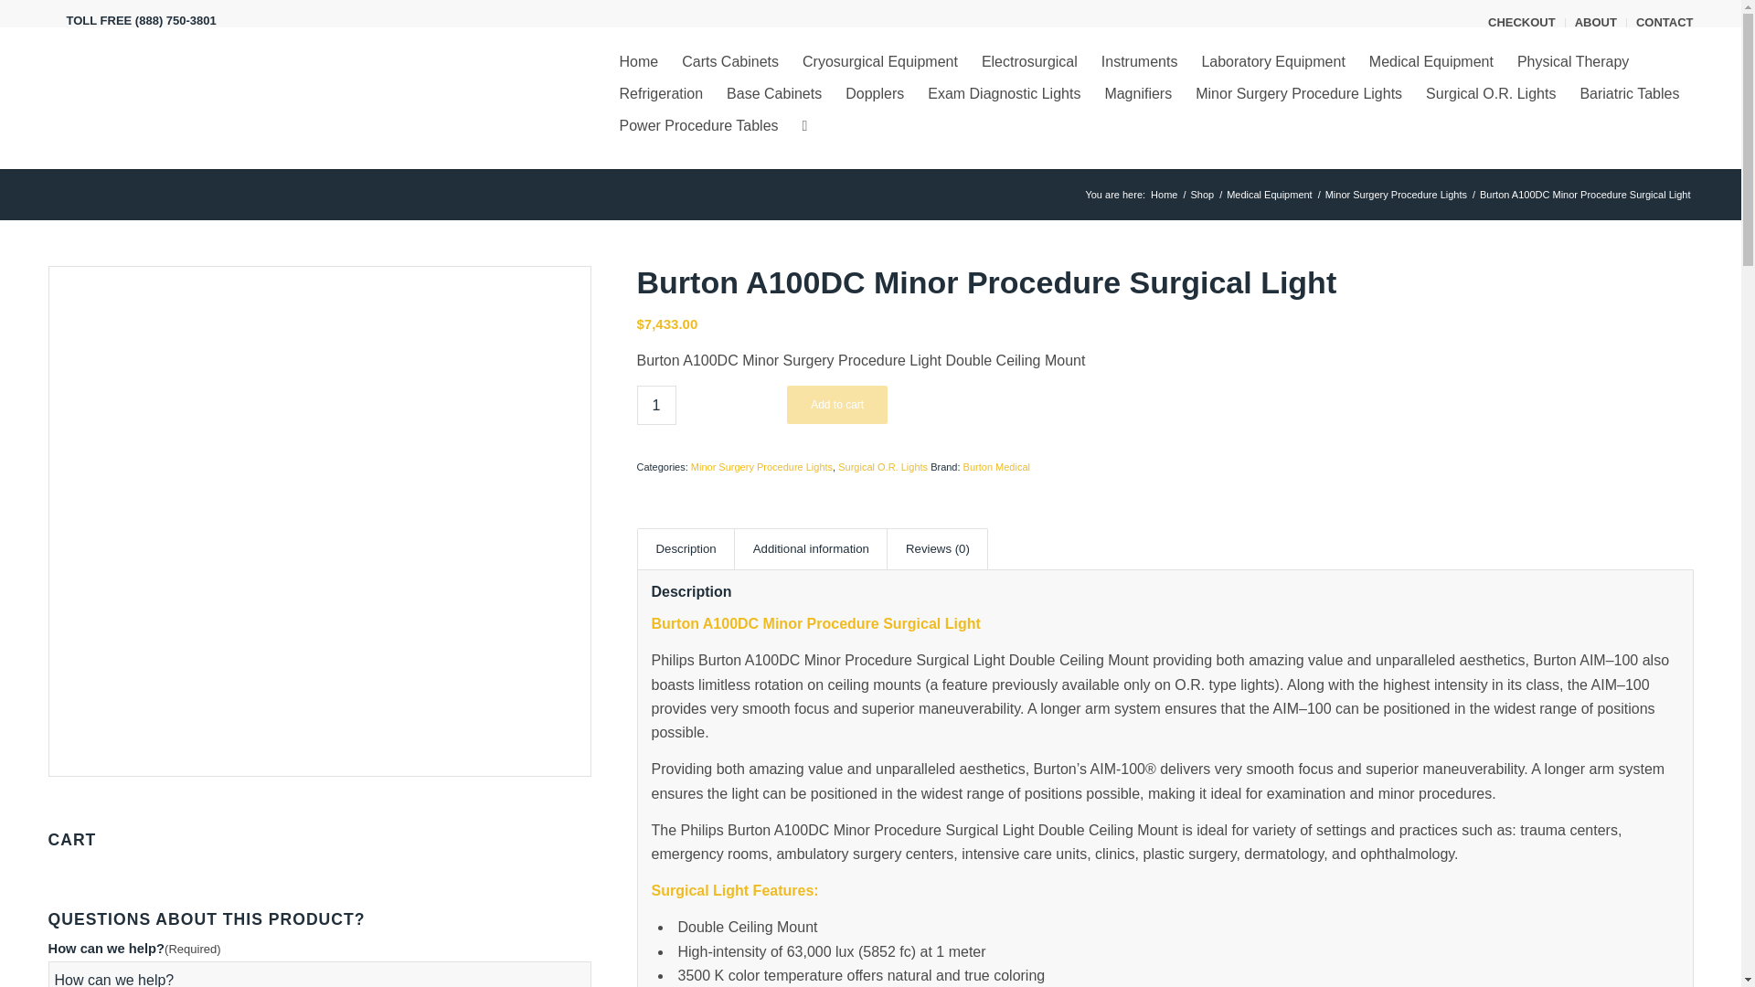 The height and width of the screenshot is (987, 1755). Describe the element at coordinates (638, 61) in the screenshot. I see `Home` at that location.